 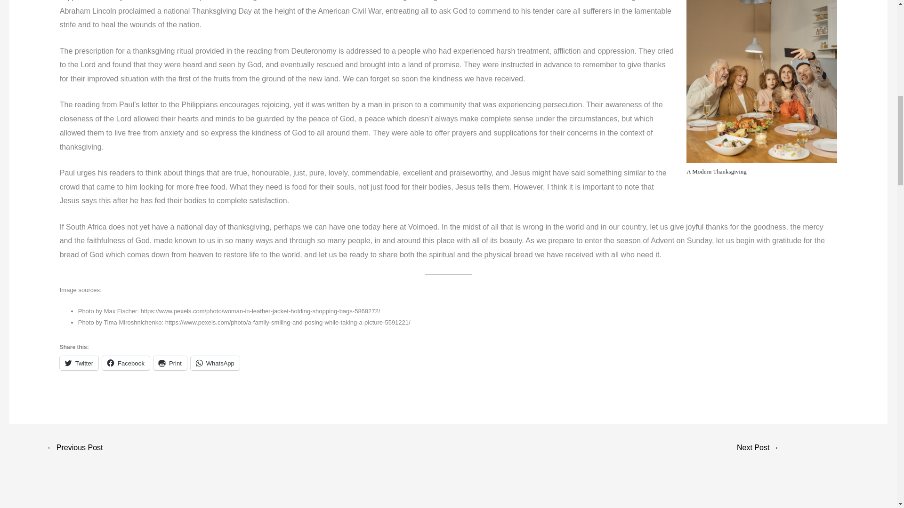 What do you see at coordinates (758, 449) in the screenshot?
I see `First Sunday of Advent` at bounding box center [758, 449].